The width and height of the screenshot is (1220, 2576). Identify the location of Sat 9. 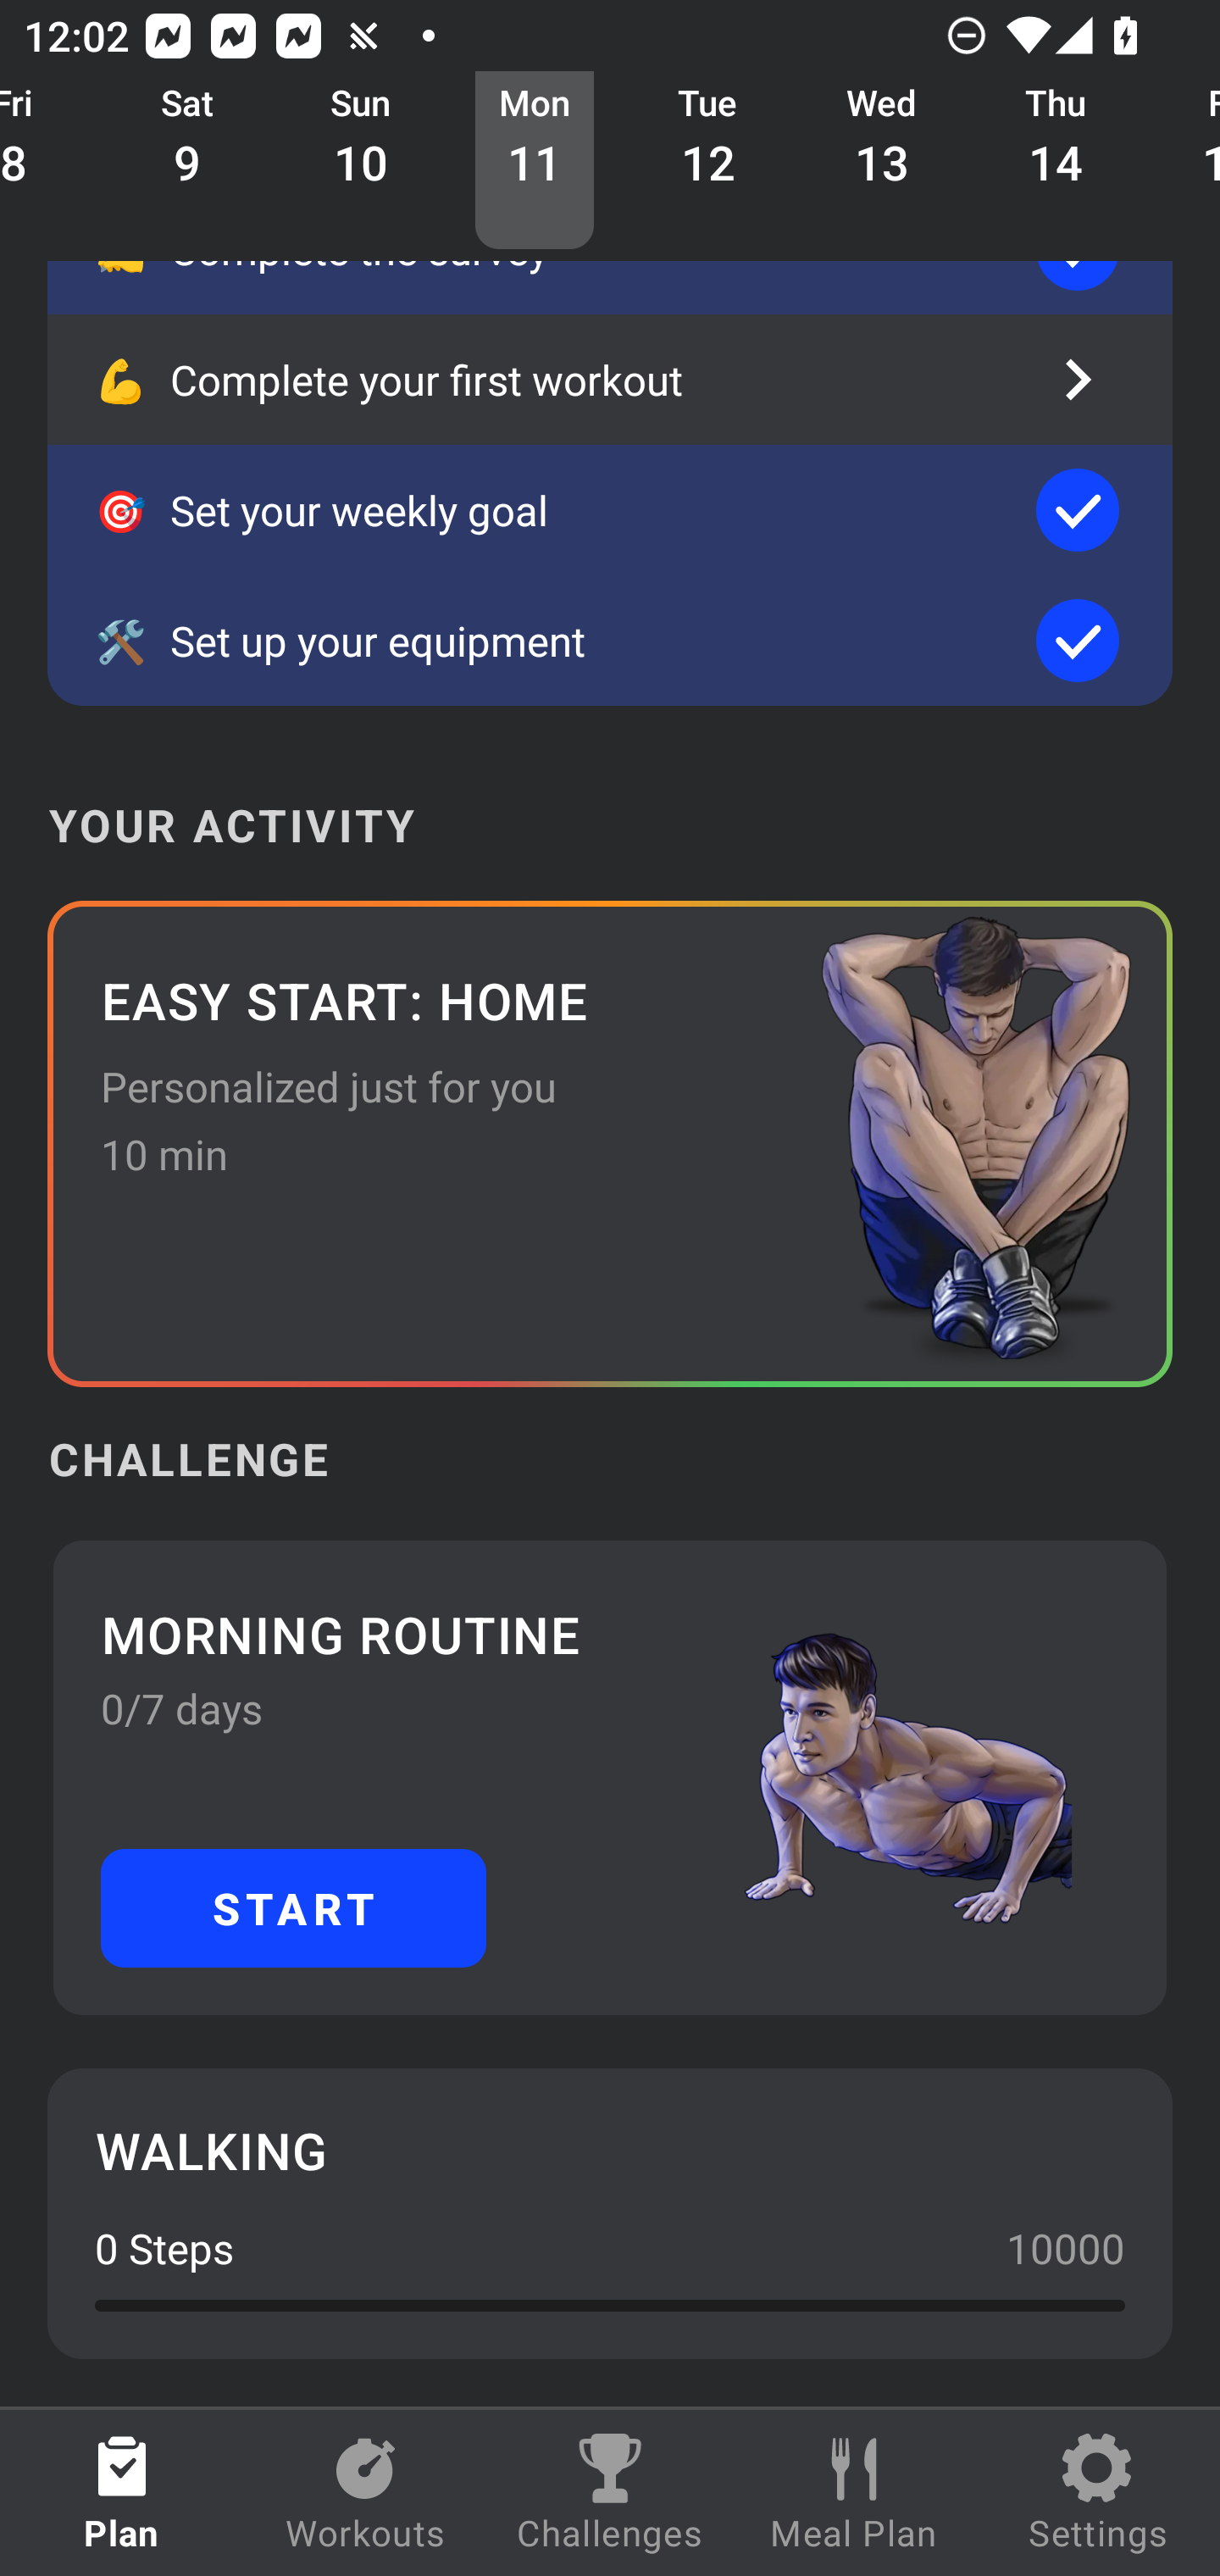
(188, 161).